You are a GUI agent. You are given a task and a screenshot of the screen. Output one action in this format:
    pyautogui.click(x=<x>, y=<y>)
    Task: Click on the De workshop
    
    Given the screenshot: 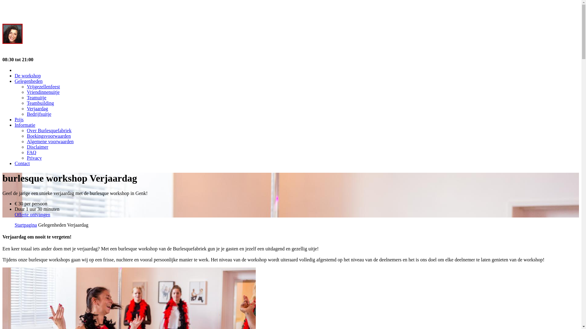 What is the action you would take?
    pyautogui.click(x=28, y=76)
    